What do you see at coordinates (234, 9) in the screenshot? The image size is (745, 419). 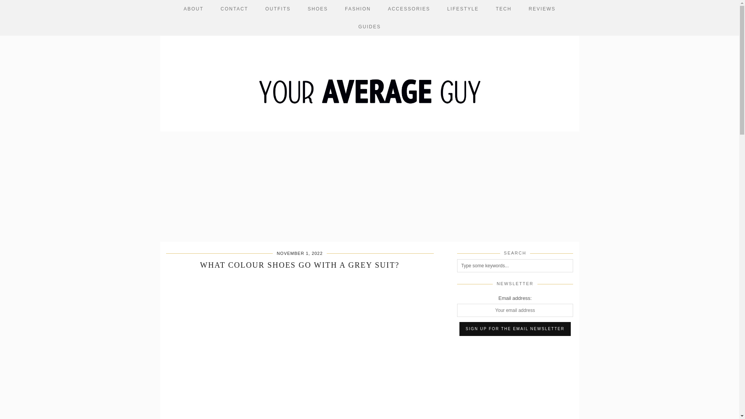 I see `CONTACT` at bounding box center [234, 9].